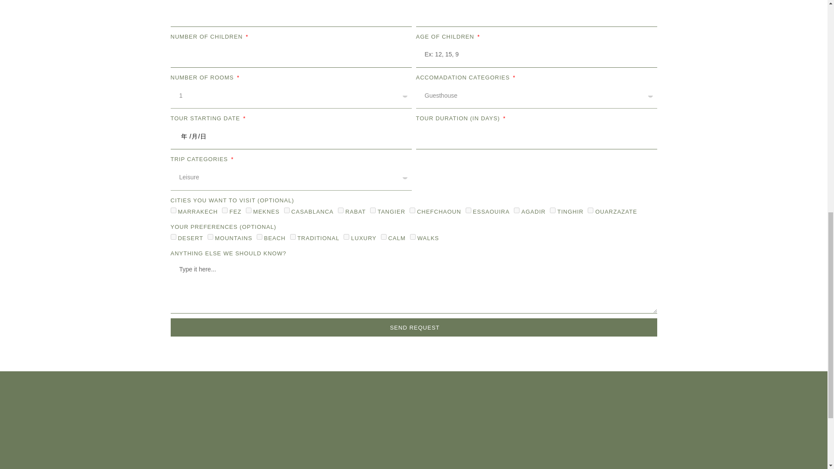  Describe the element at coordinates (412, 210) in the screenshot. I see `Chefchaoun` at that location.